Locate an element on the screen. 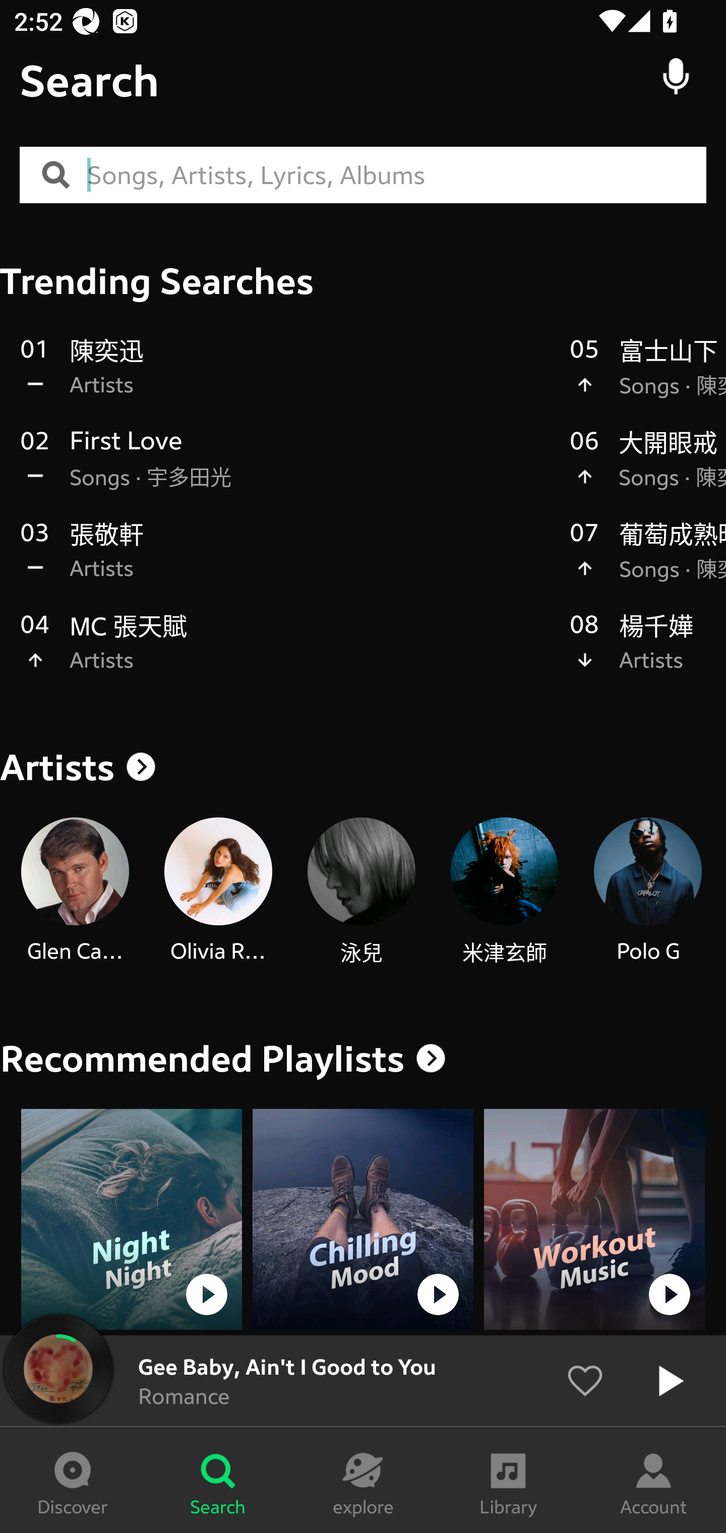 This screenshot has height=1533, width=726. 04 MC 張天賦 Artists is located at coordinates (285, 653).